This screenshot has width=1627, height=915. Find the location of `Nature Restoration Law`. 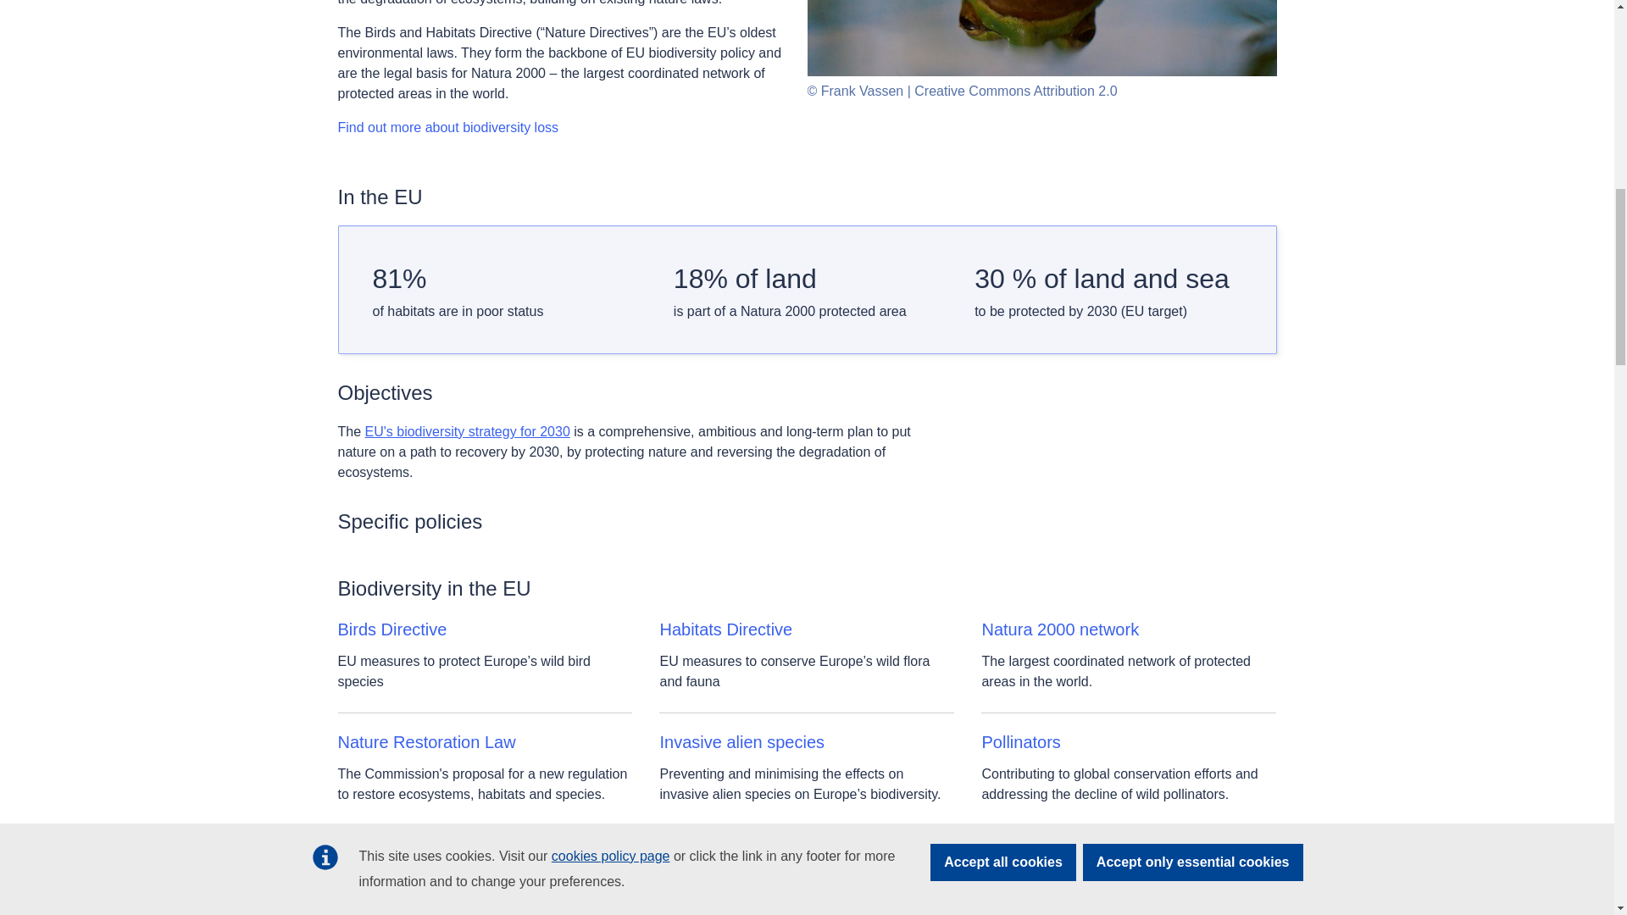

Nature Restoration Law is located at coordinates (425, 742).